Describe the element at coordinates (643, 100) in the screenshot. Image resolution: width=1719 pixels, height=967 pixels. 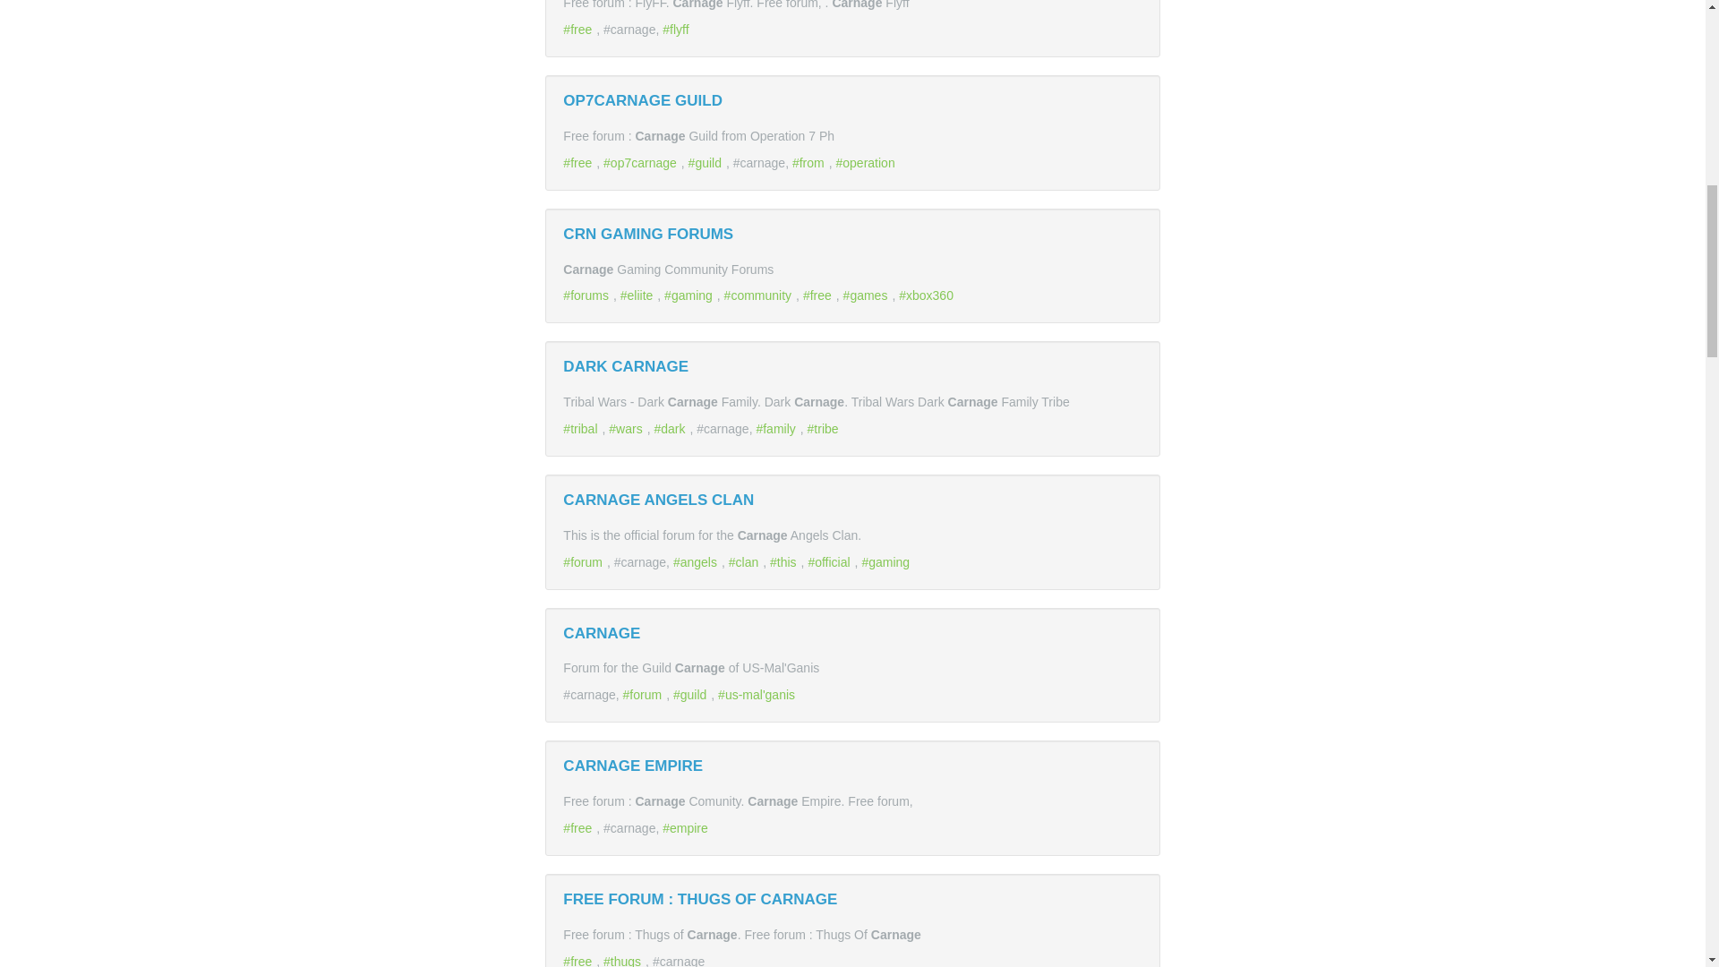
I see `OP7CARNAGE GUILD` at that location.